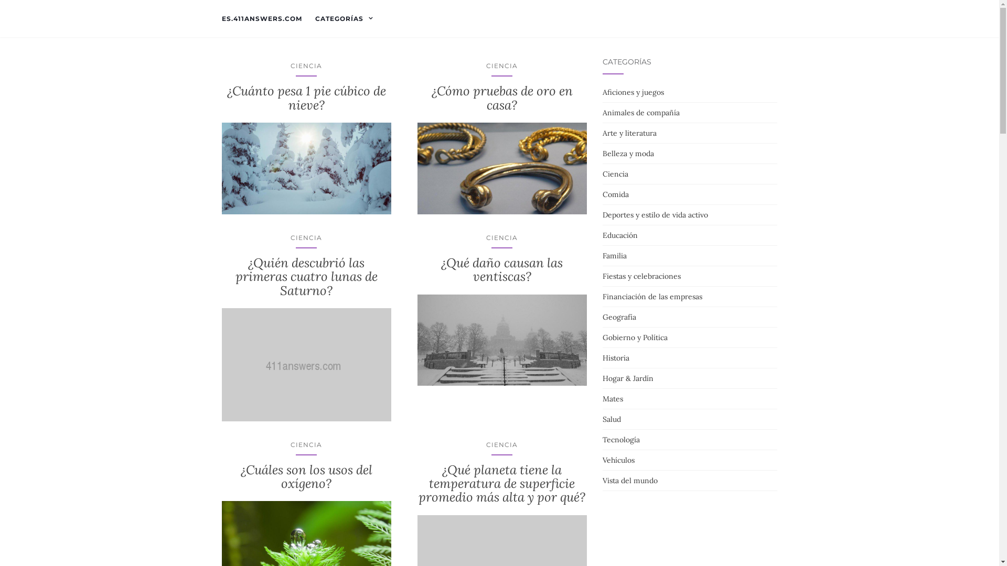 The width and height of the screenshot is (1007, 566). What do you see at coordinates (616, 194) in the screenshot?
I see `Comida` at bounding box center [616, 194].